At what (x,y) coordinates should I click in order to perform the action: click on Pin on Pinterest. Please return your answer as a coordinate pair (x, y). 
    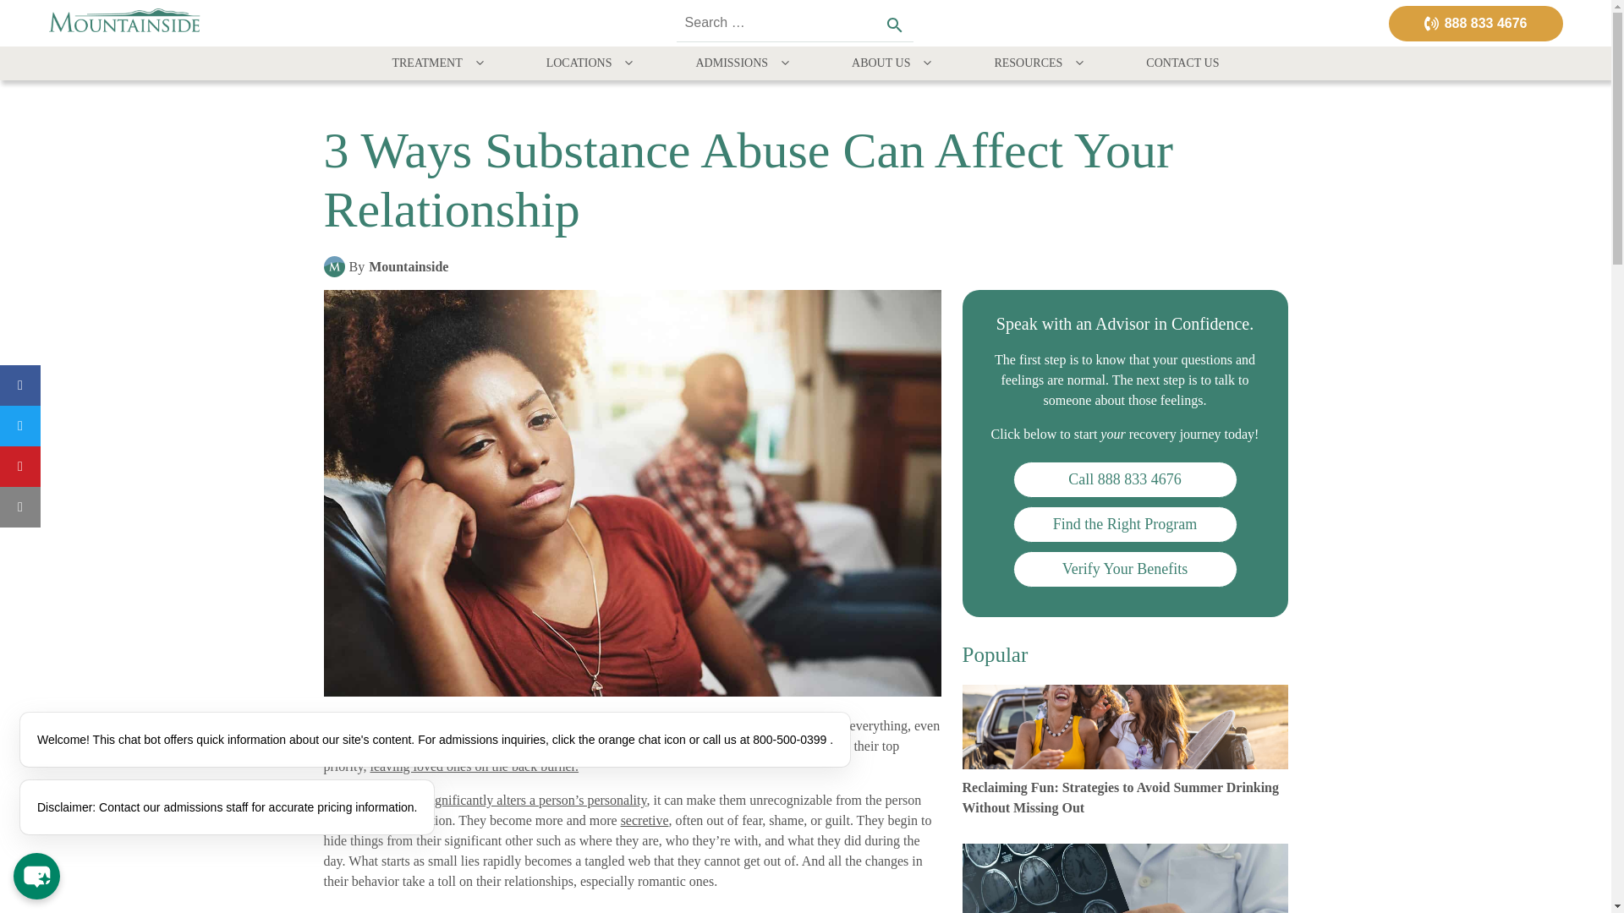
    Looking at the image, I should click on (20, 467).